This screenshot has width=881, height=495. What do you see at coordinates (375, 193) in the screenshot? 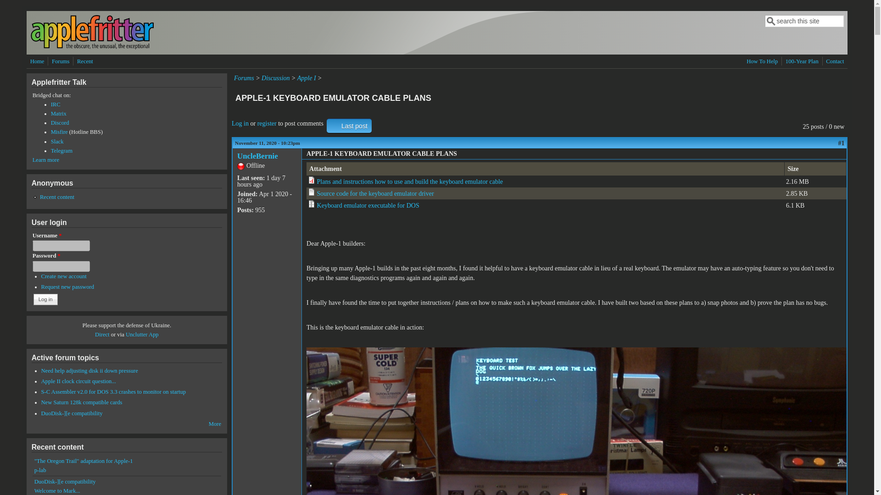
I see `Source code for the keyboard emulator driver` at bounding box center [375, 193].